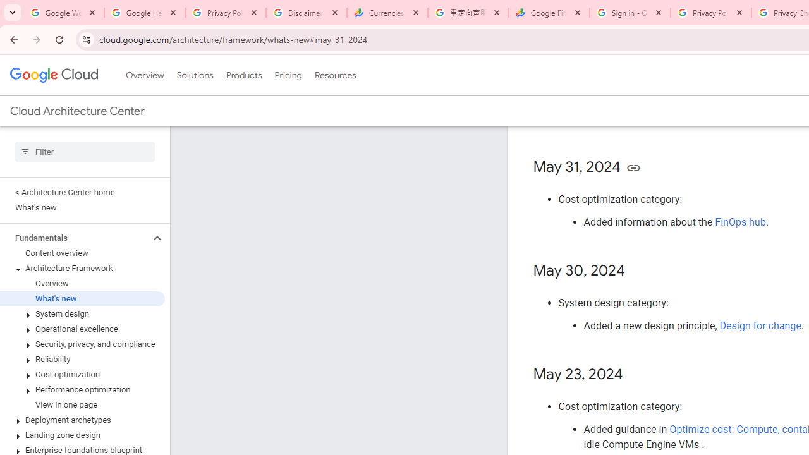  I want to click on Reliability, so click(82, 360).